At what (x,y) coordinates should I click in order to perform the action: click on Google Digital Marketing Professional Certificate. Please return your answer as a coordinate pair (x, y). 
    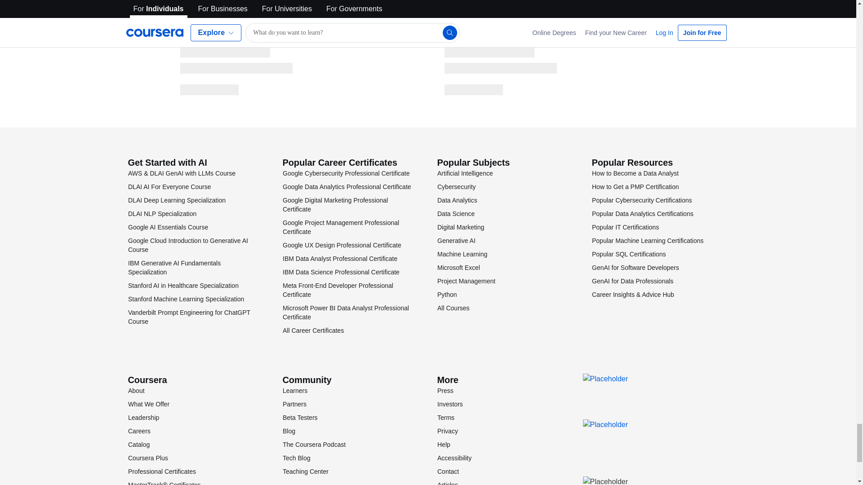
    Looking at the image, I should click on (334, 205).